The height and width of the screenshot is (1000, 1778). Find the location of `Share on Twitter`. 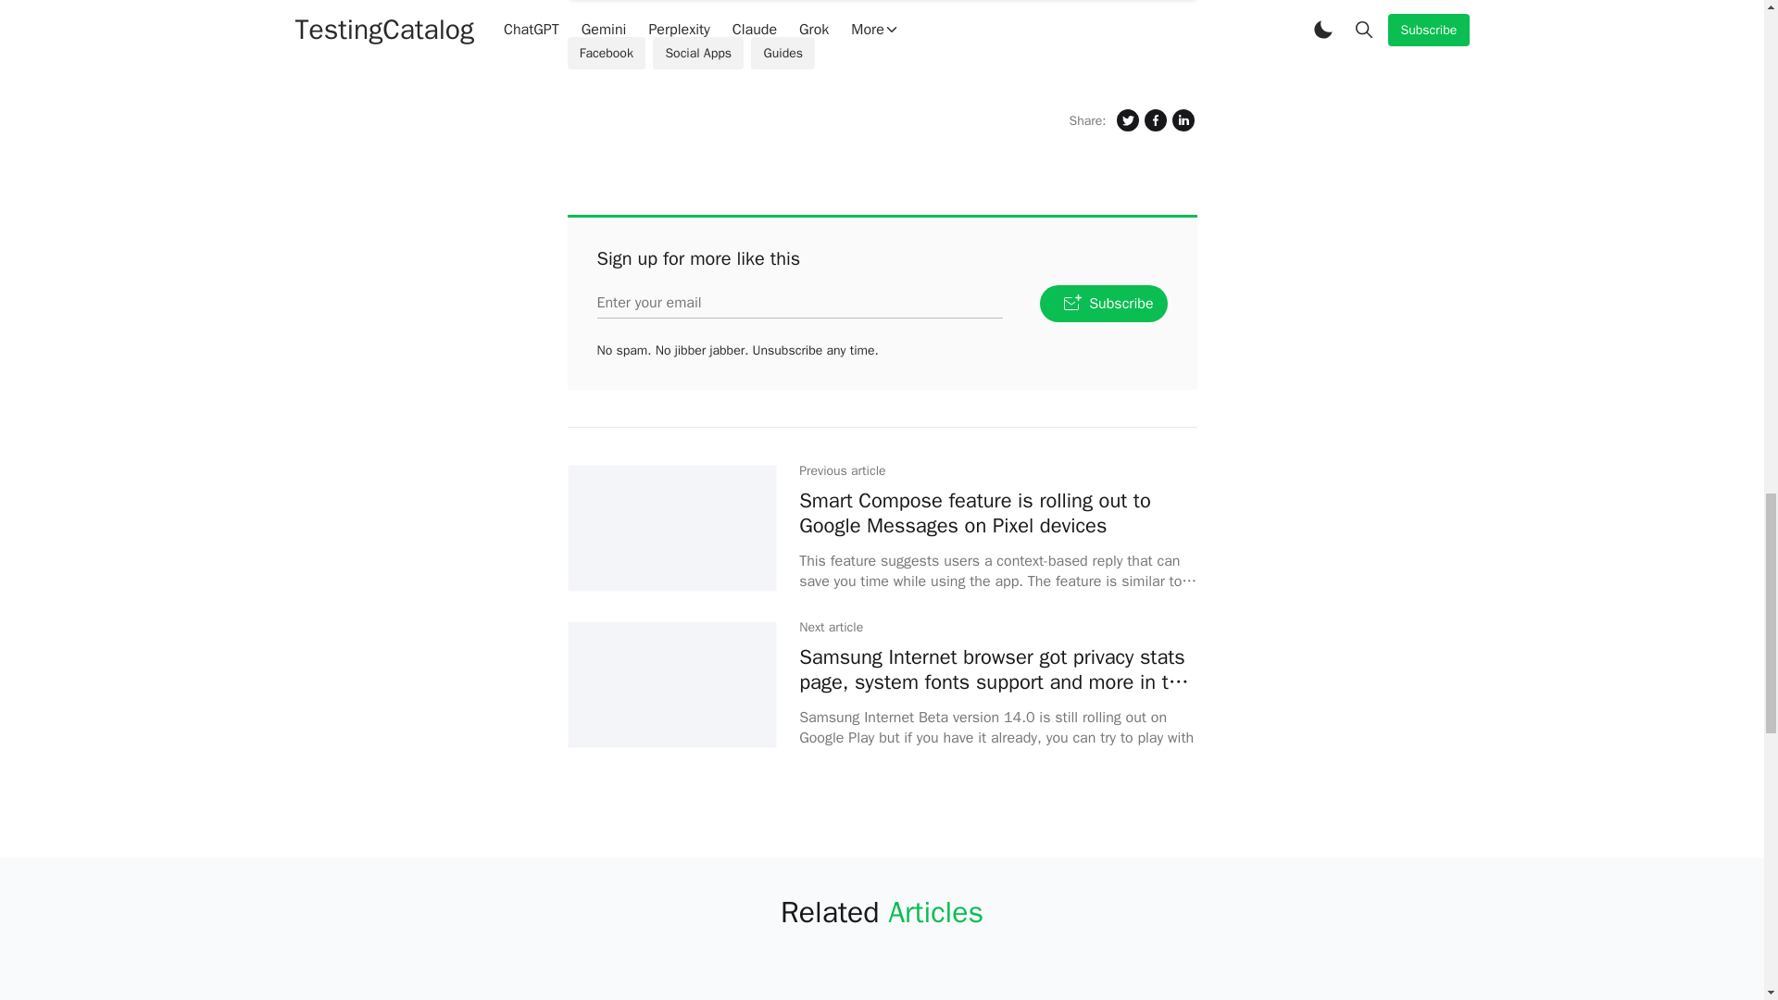

Share on Twitter is located at coordinates (697, 52).